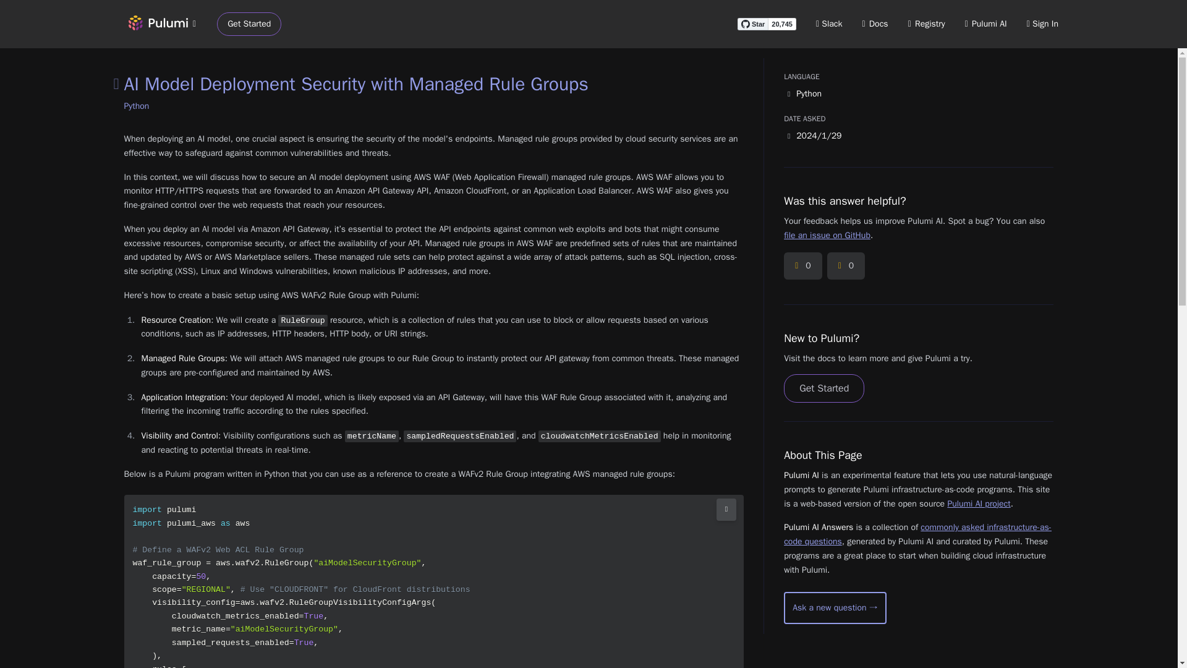 The image size is (1187, 668). Describe the element at coordinates (802, 266) in the screenshot. I see `0` at that location.